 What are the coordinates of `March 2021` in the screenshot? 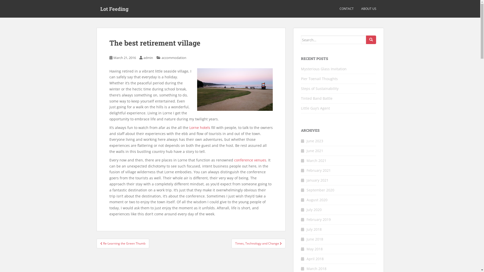 It's located at (317, 161).